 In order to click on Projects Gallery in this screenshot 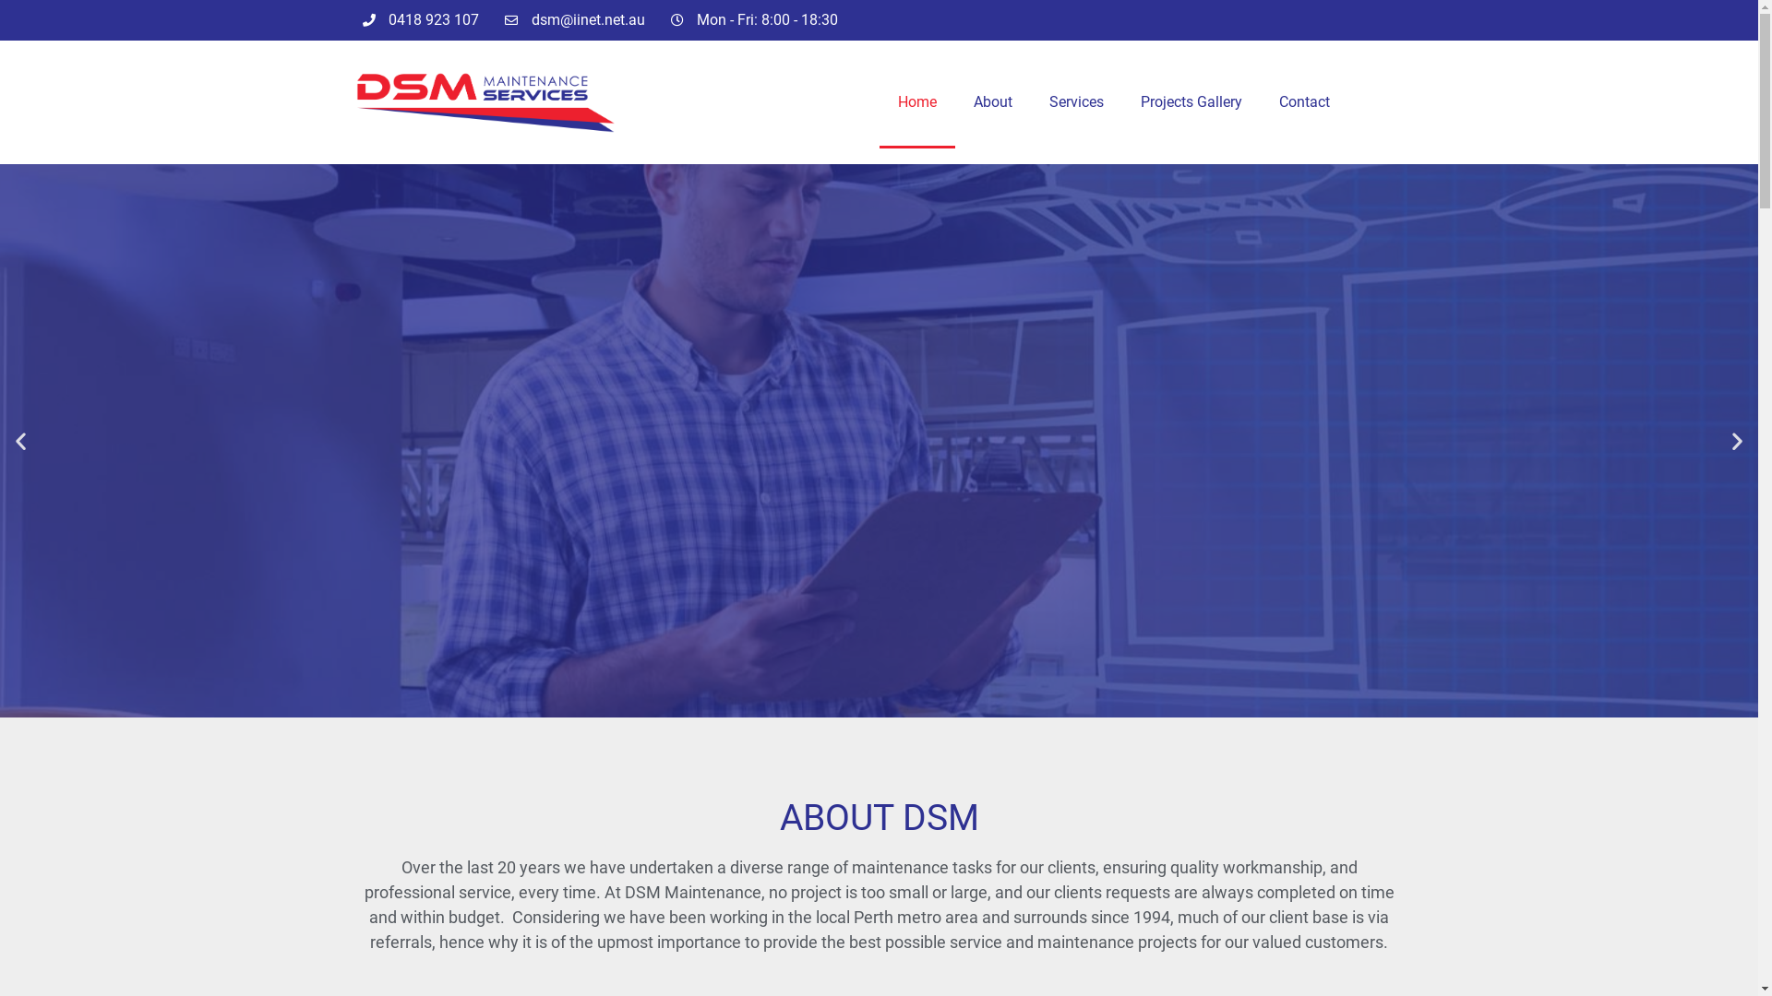, I will do `click(1191, 102)`.